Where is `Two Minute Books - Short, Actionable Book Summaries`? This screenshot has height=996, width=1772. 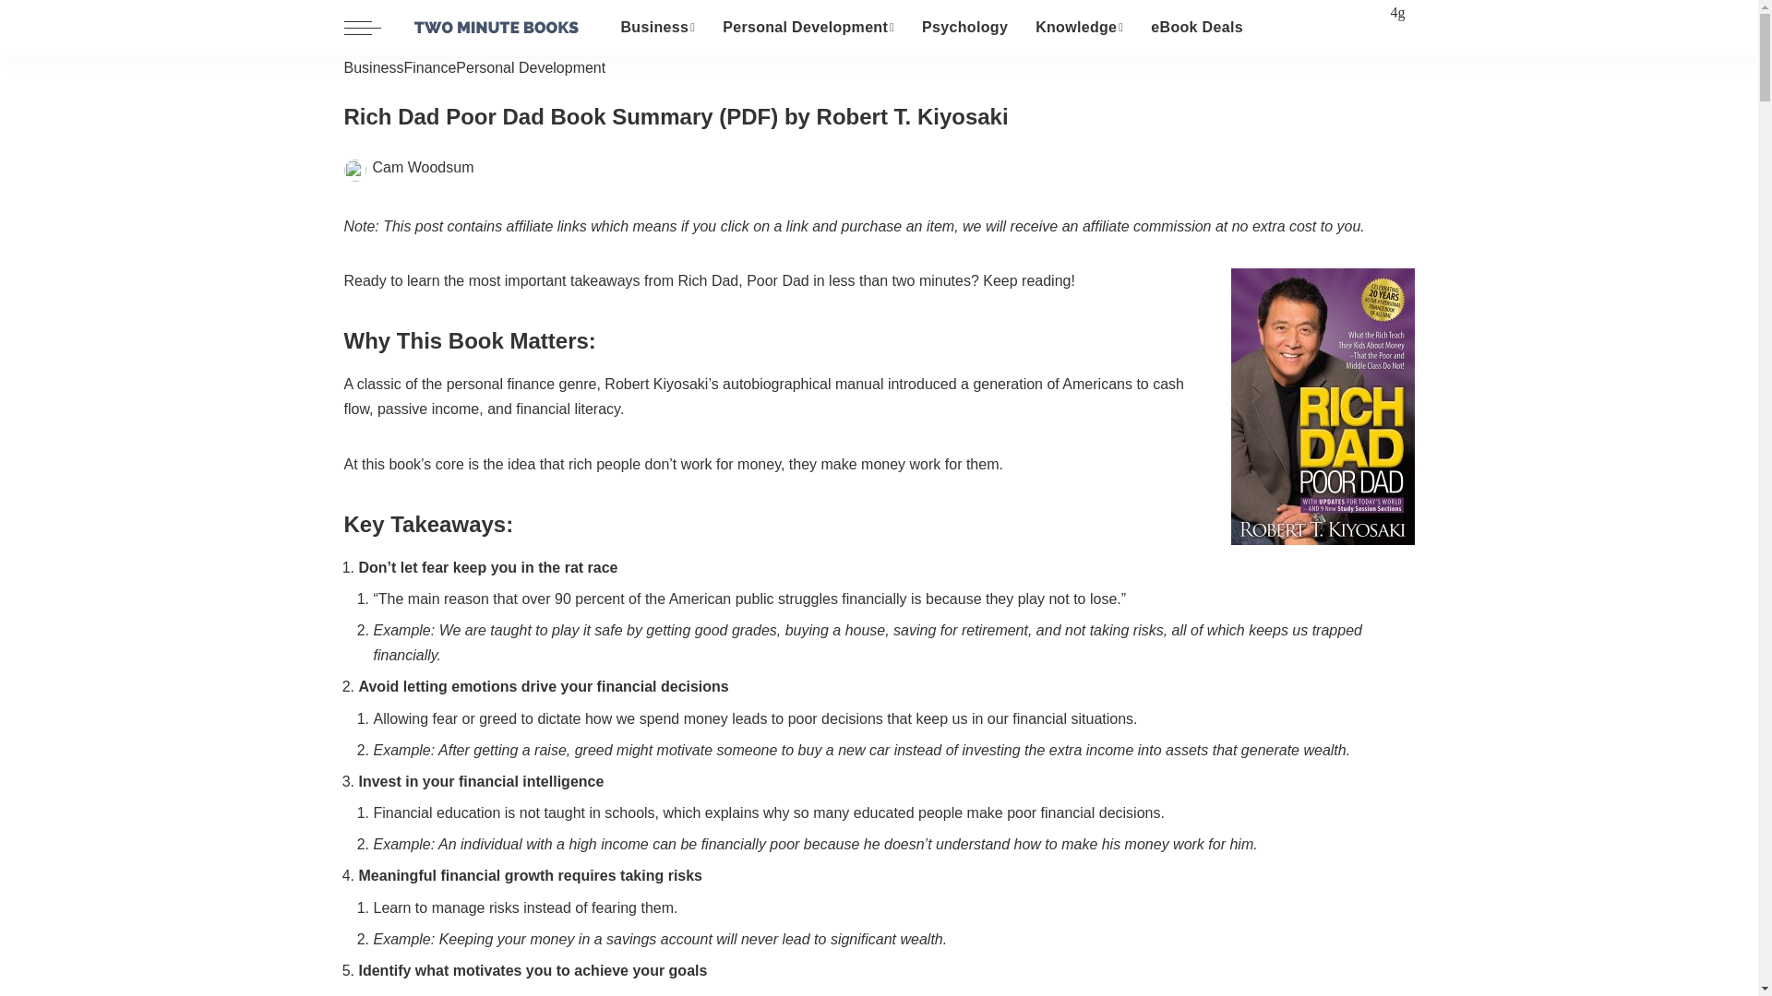 Two Minute Books - Short, Actionable Book Summaries is located at coordinates (495, 28).